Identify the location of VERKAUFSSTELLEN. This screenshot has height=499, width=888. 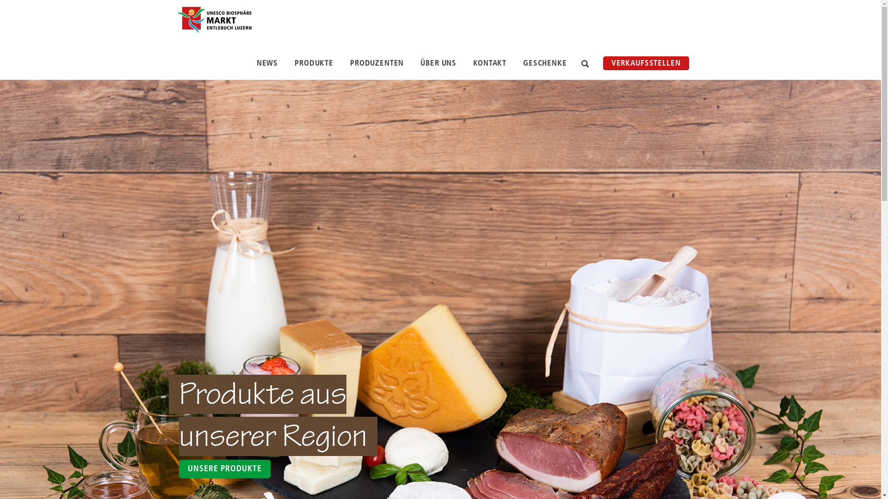
(646, 63).